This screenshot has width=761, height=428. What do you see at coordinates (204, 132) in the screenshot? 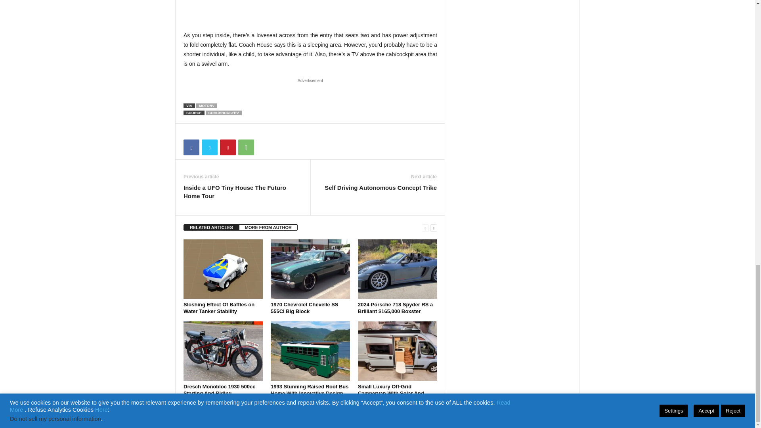
I see `bottomFacebookLike` at bounding box center [204, 132].